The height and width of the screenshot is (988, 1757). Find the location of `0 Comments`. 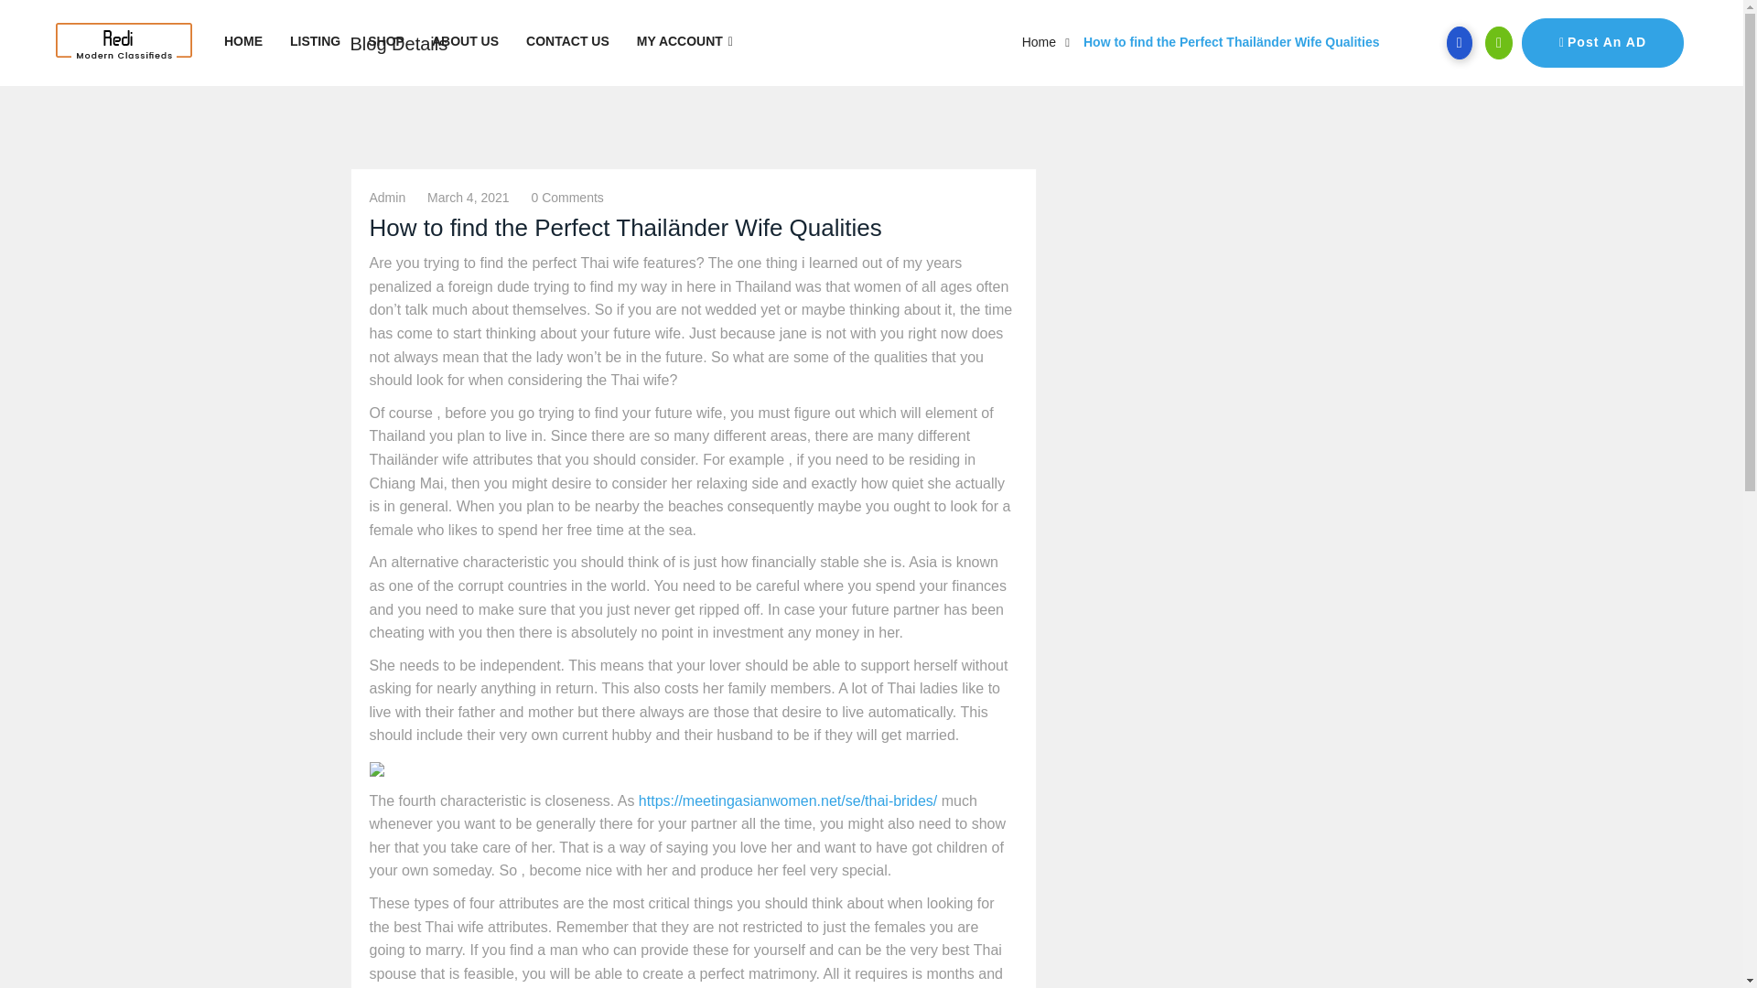

0 Comments is located at coordinates (566, 198).